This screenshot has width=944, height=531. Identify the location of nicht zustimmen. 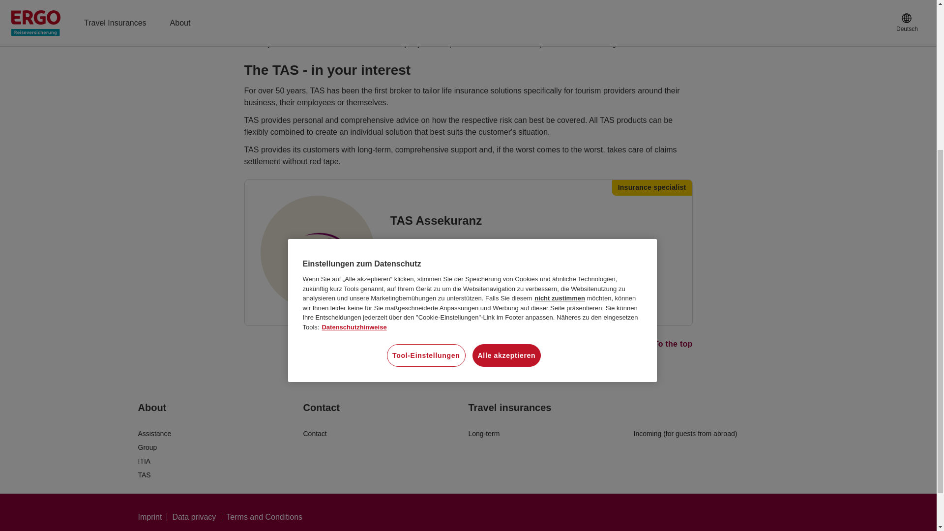
(560, 77).